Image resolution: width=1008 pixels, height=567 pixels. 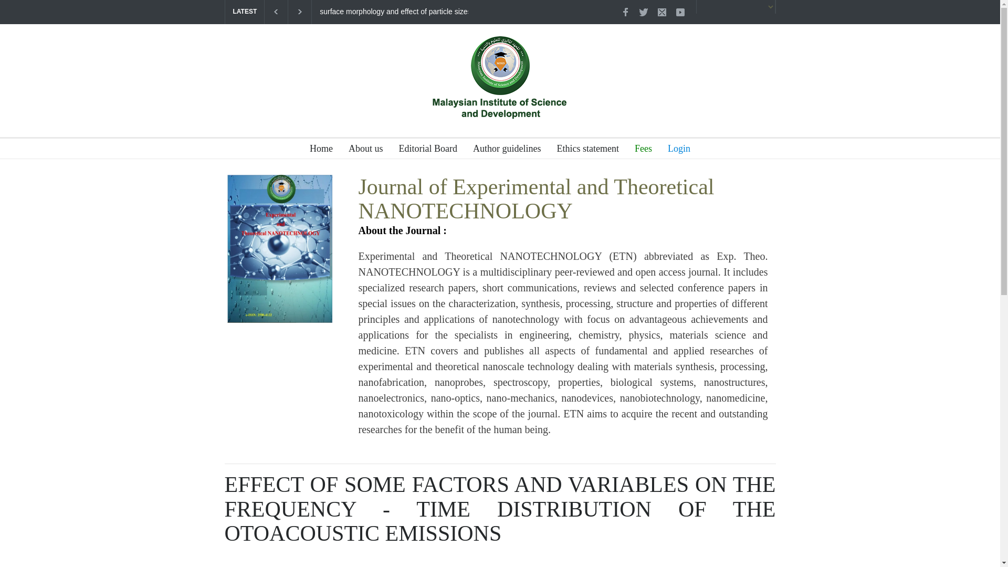 I want to click on twitter, so click(x=643, y=12).